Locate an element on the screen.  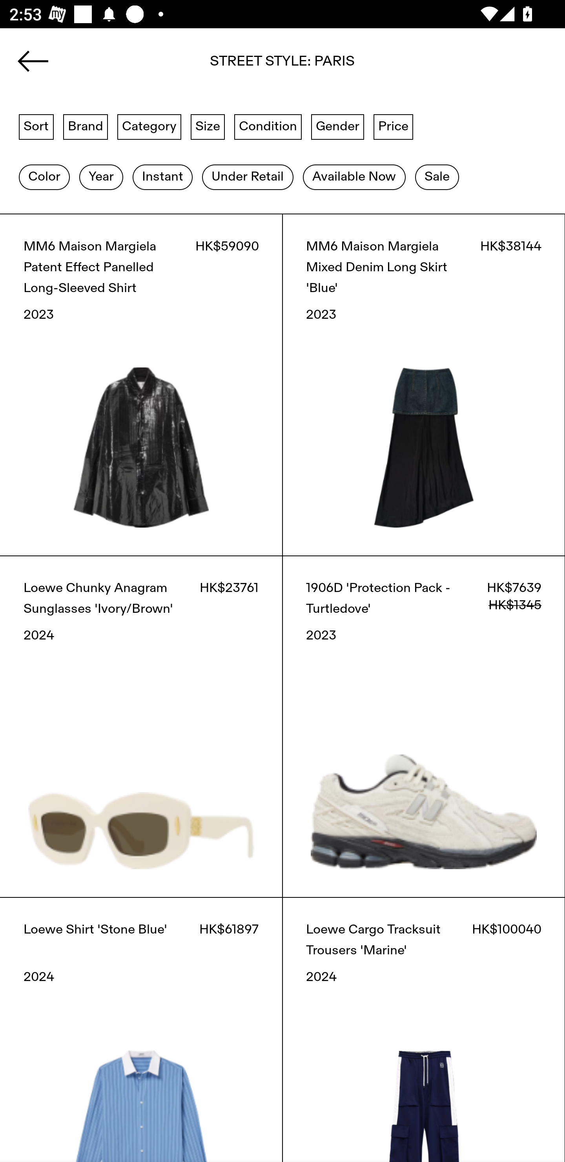
Under Retail is located at coordinates (248, 177).